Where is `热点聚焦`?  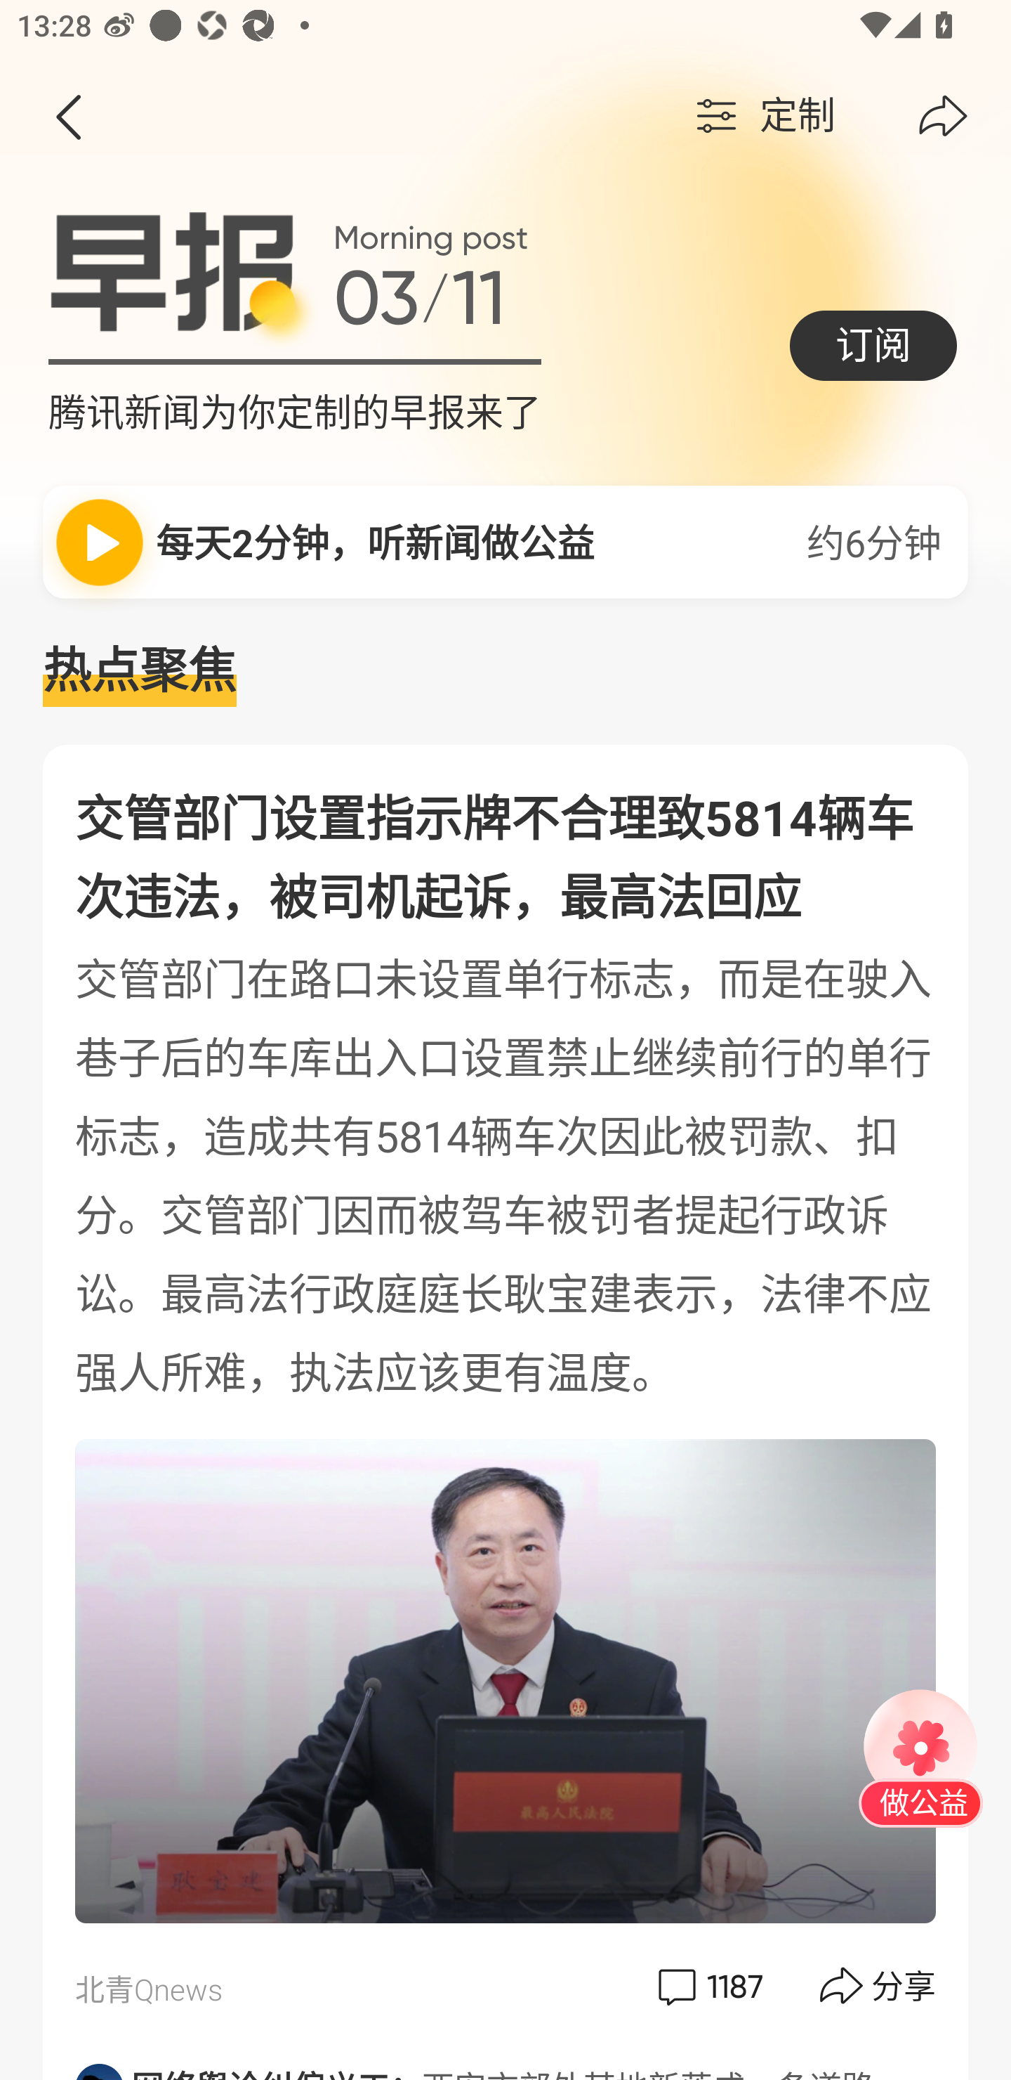
热点聚焦 is located at coordinates (505, 672).